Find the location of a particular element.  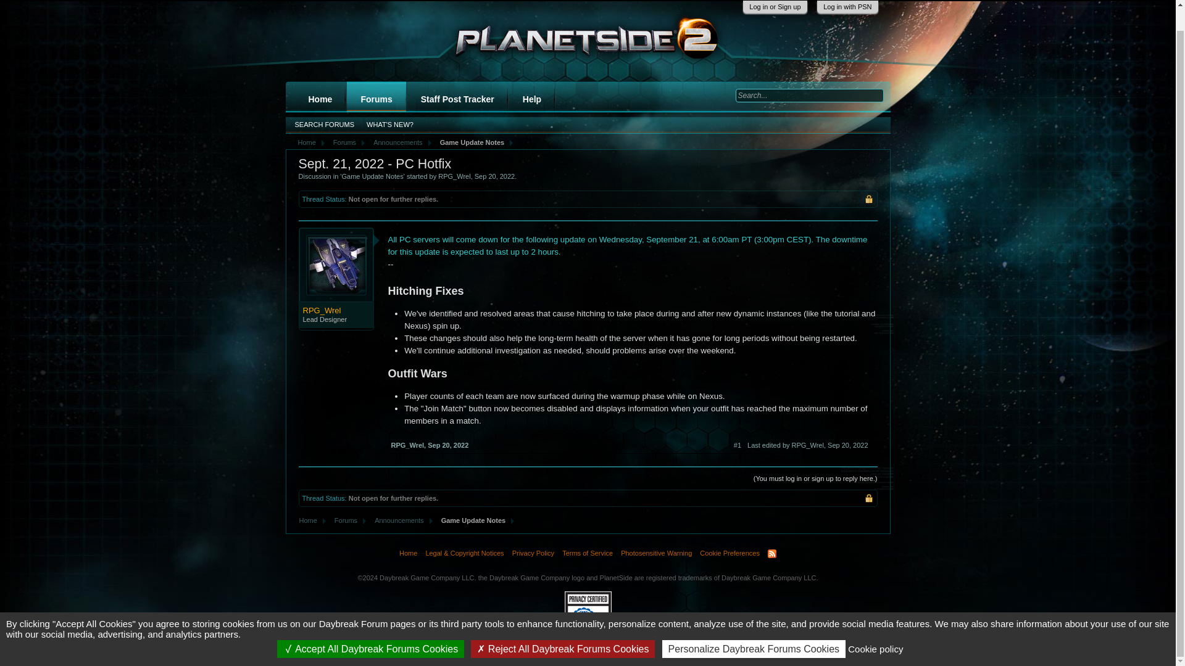

Forums is located at coordinates (342, 142).